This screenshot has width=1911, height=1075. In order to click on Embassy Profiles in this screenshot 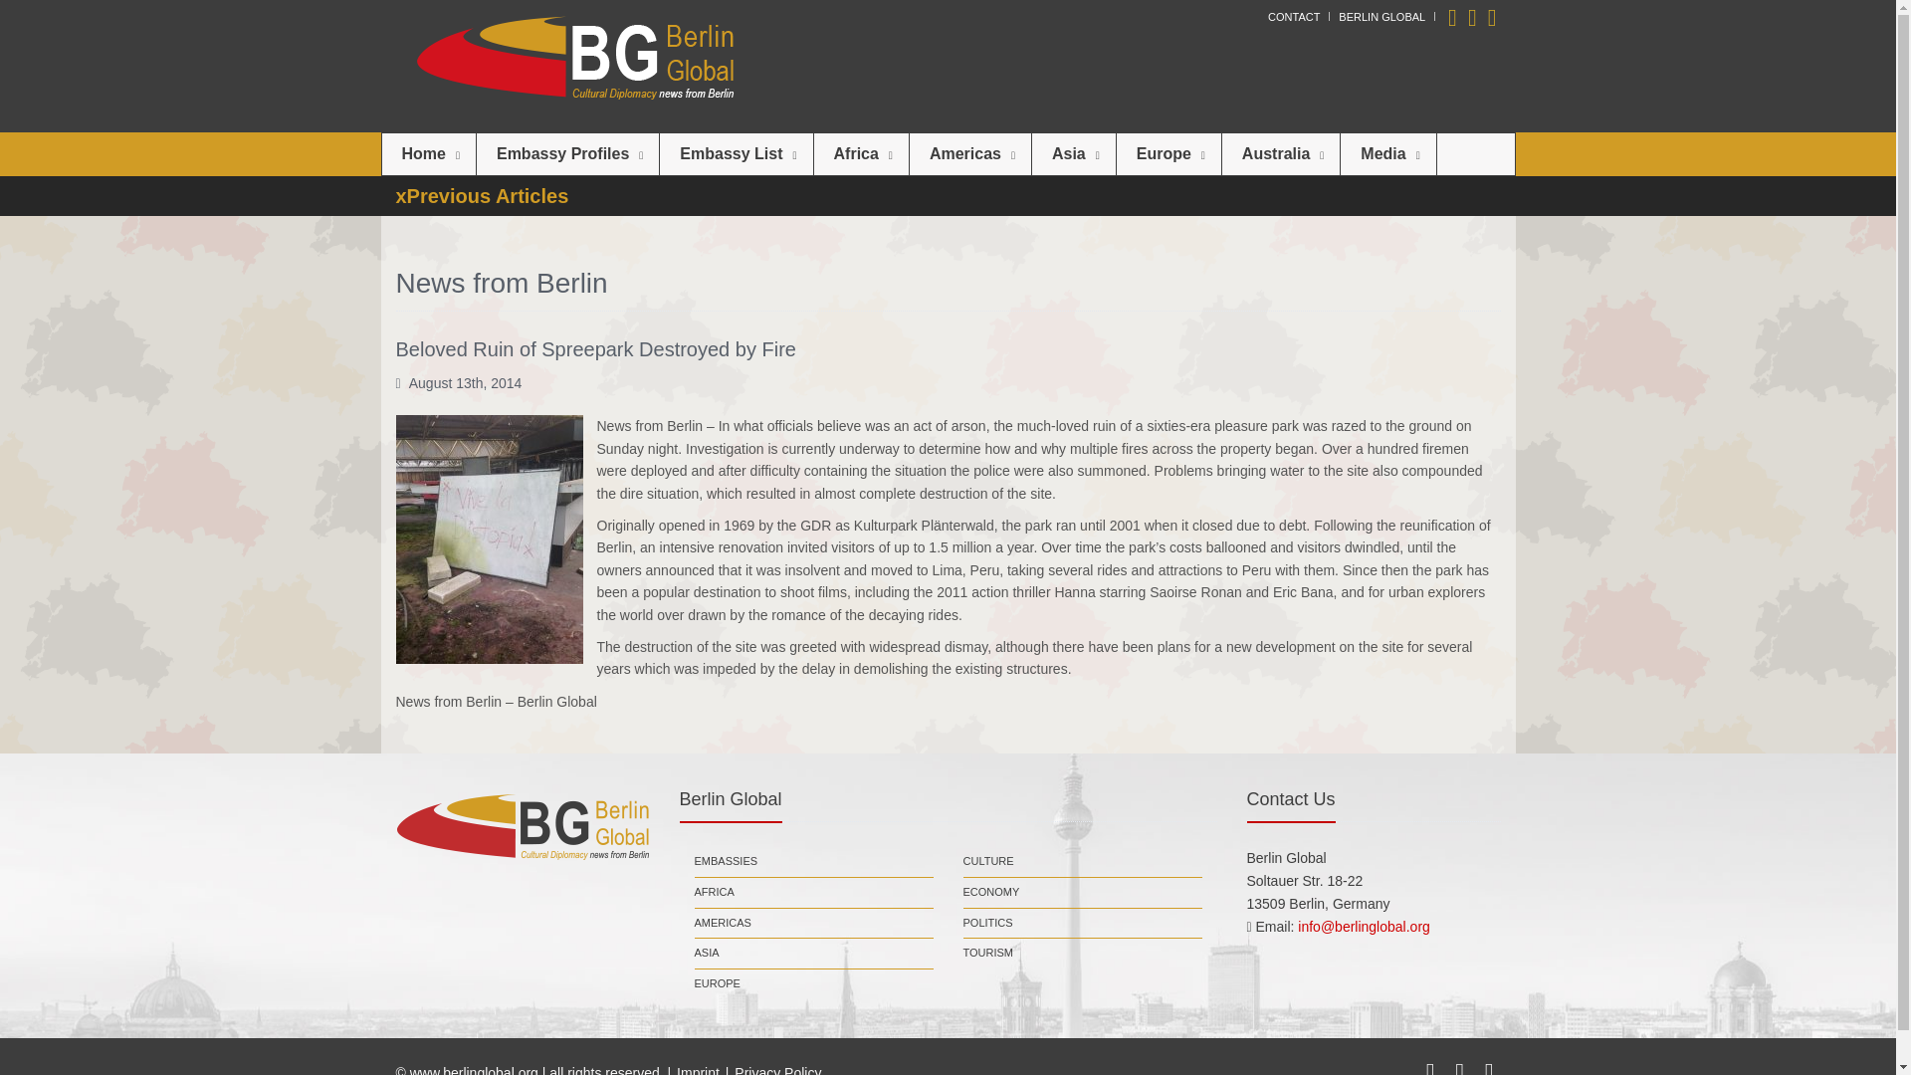, I will do `click(567, 153)`.